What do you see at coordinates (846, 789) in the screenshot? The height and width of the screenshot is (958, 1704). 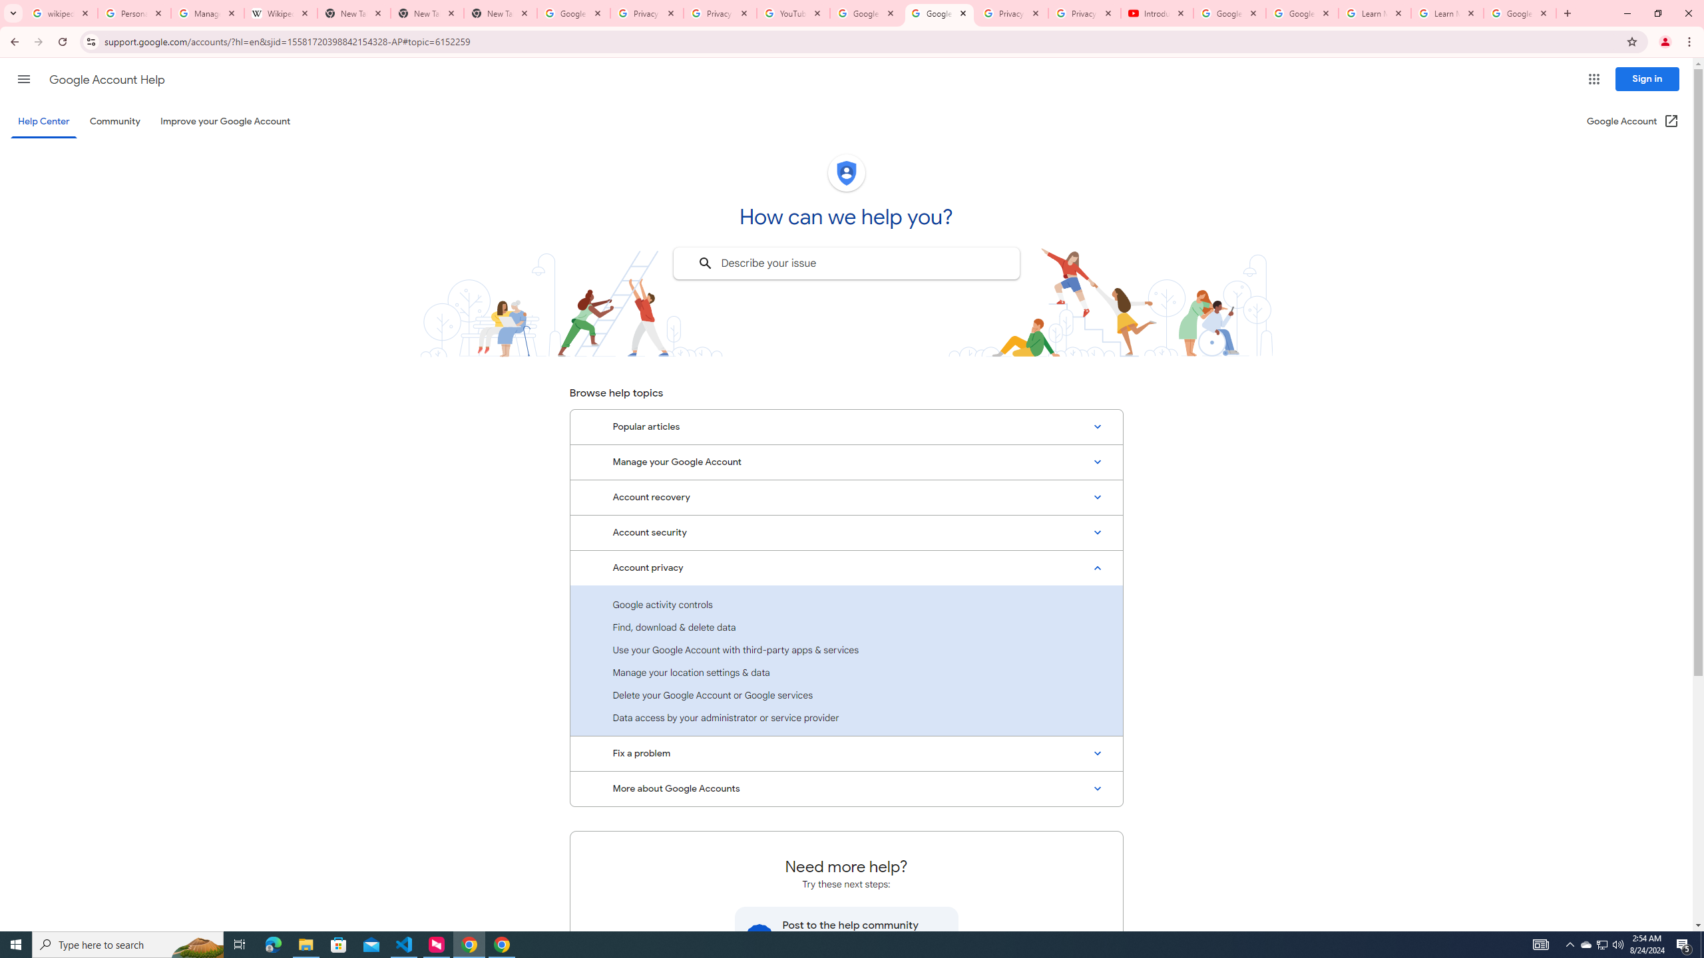 I see `More about Google Accounts` at bounding box center [846, 789].